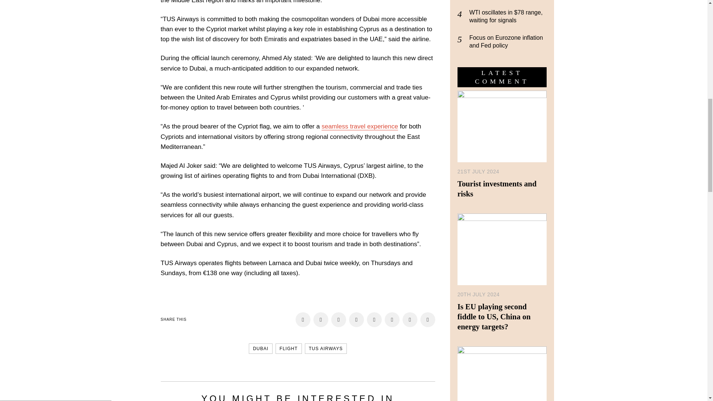  What do you see at coordinates (428, 320) in the screenshot?
I see `Messenger` at bounding box center [428, 320].